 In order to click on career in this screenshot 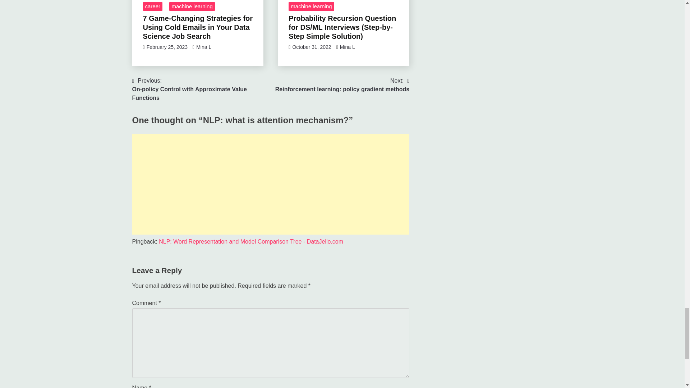, I will do `click(203, 47)`.